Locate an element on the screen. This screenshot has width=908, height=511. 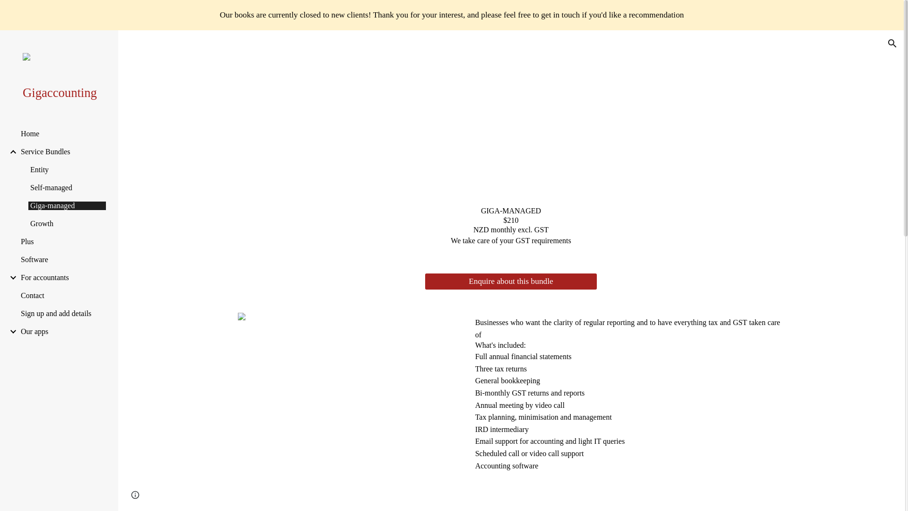
Gigaccounting is located at coordinates (63, 93).